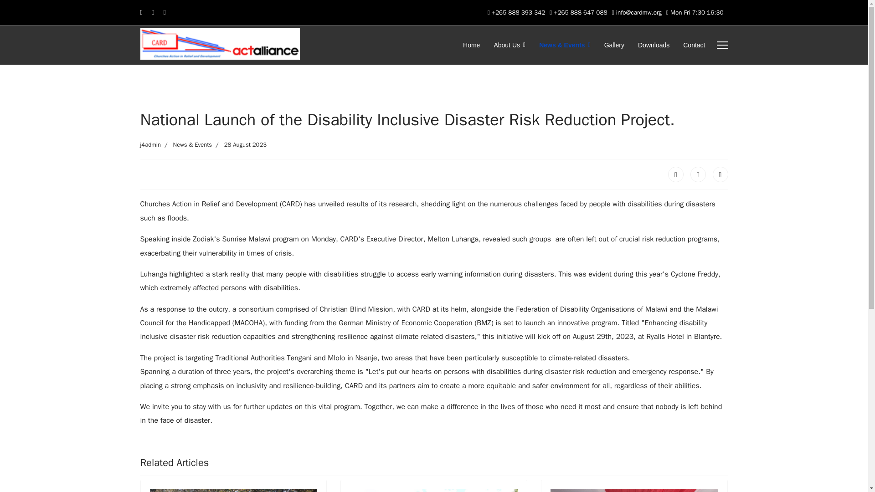 This screenshot has height=492, width=875. I want to click on Published: 28 August 2023, so click(239, 145).